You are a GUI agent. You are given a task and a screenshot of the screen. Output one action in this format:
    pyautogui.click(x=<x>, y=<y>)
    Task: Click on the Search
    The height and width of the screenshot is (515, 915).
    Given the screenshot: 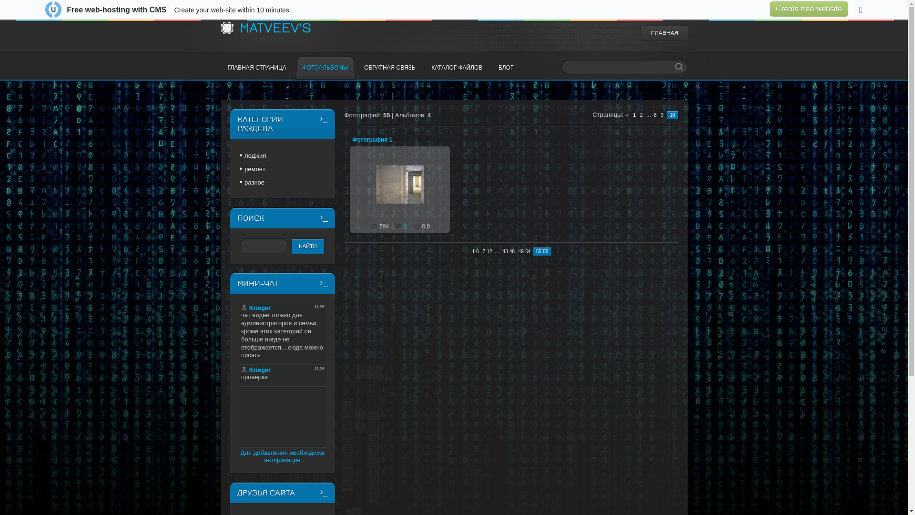 What is the action you would take?
    pyautogui.click(x=679, y=67)
    